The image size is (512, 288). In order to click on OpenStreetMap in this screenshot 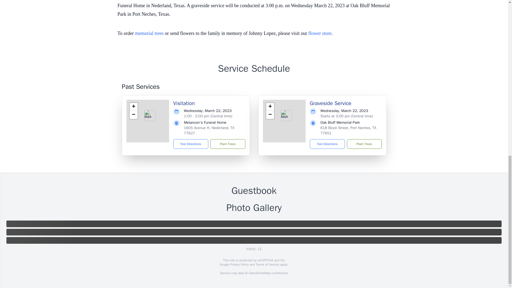, I will do `click(259, 273)`.